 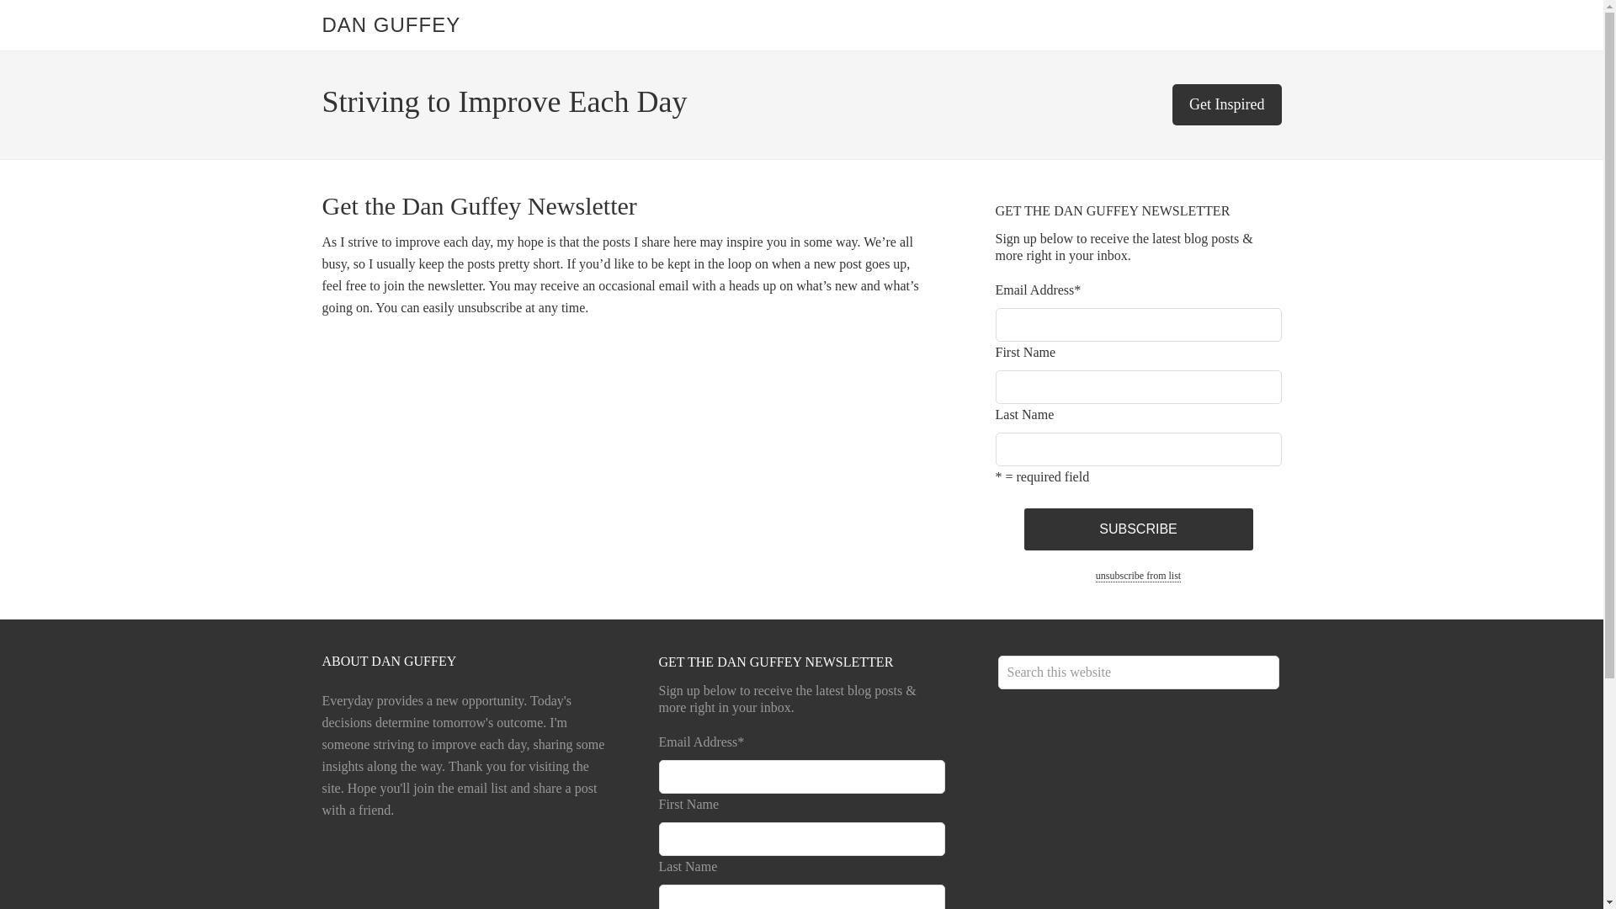 What do you see at coordinates (1227, 104) in the screenshot?
I see `Get Inspired` at bounding box center [1227, 104].